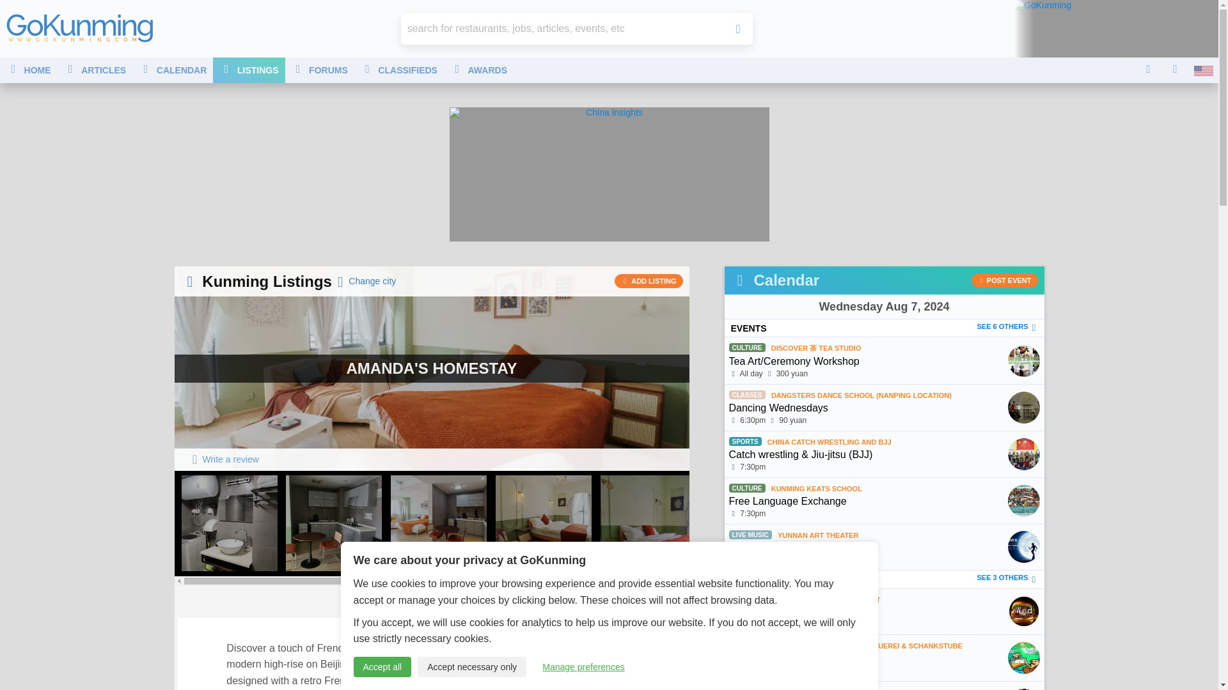 This screenshot has height=690, width=1228. What do you see at coordinates (29, 70) in the screenshot?
I see `HOME` at bounding box center [29, 70].